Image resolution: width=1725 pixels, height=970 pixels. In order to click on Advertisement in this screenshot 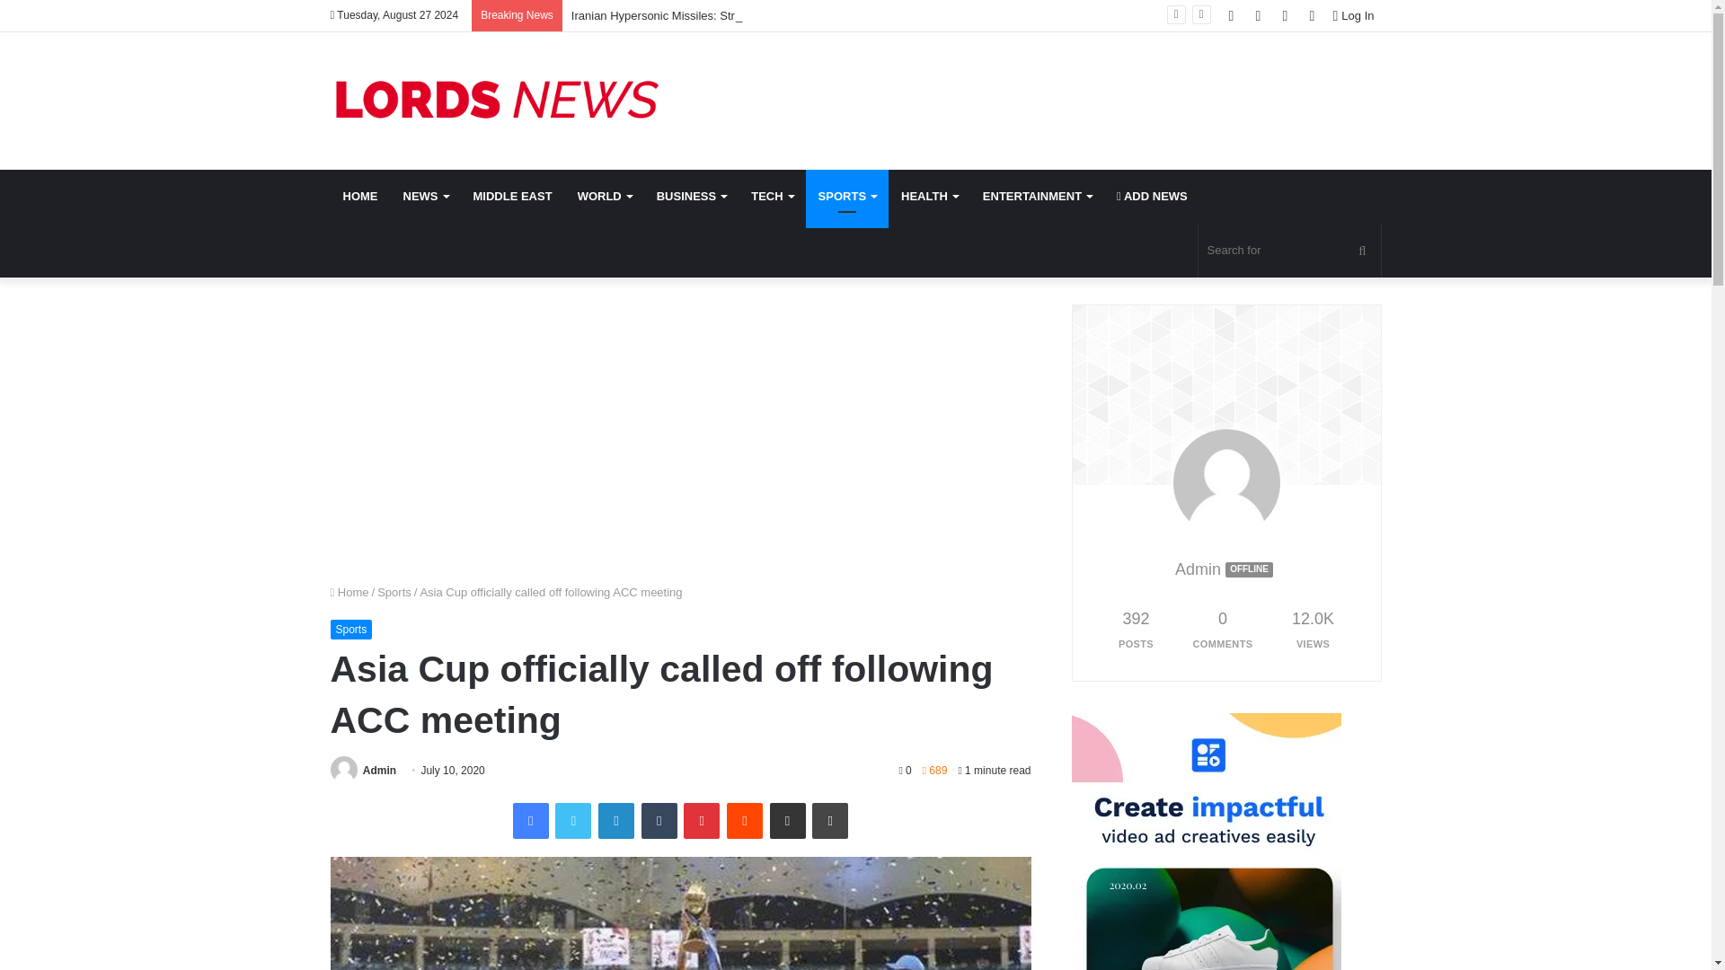, I will do `click(681, 429)`.